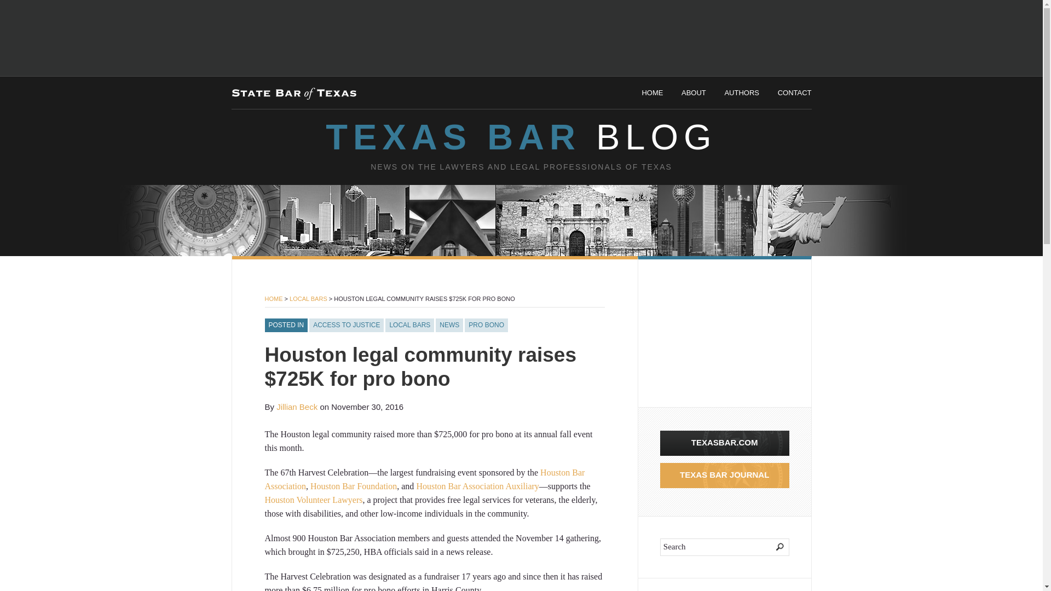  What do you see at coordinates (425, 479) in the screenshot?
I see `Houston Bar Association` at bounding box center [425, 479].